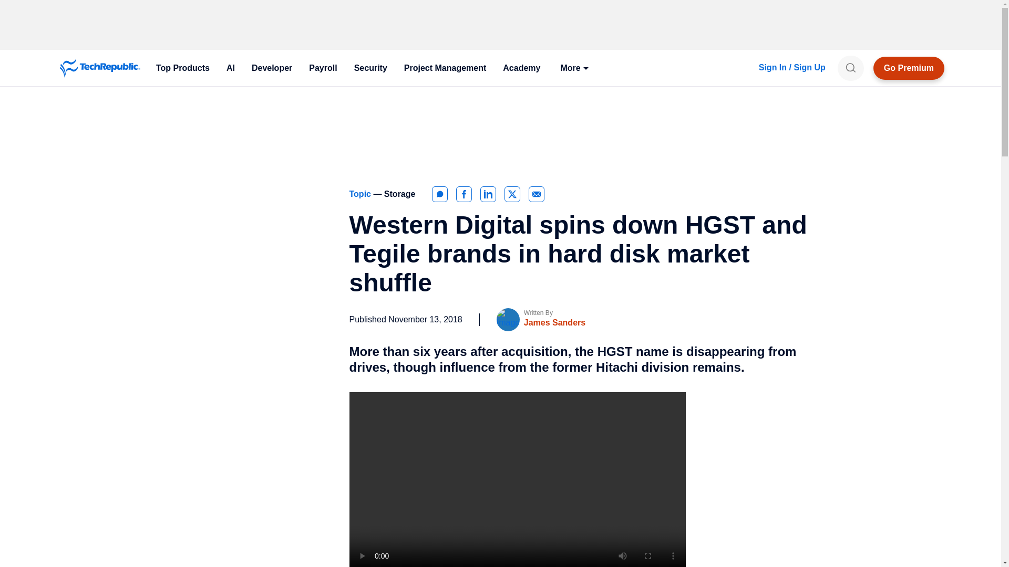  Describe the element at coordinates (521, 68) in the screenshot. I see `Academy` at that location.